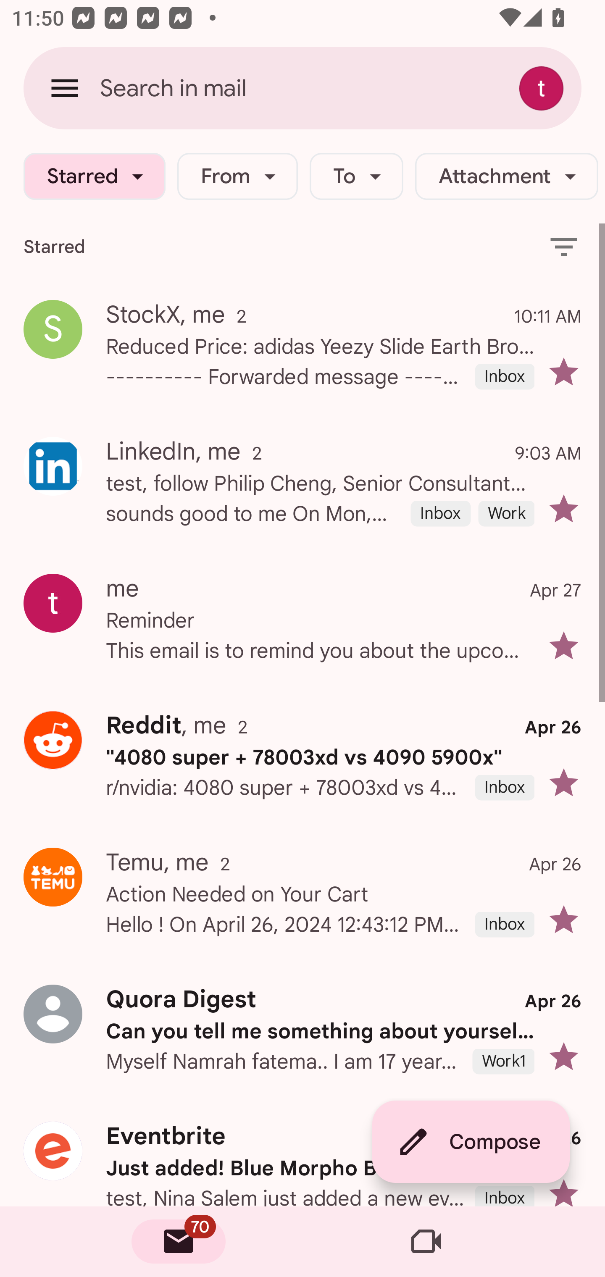 This screenshot has height=1277, width=605. What do you see at coordinates (507, 176) in the screenshot?
I see `Attachment` at bounding box center [507, 176].